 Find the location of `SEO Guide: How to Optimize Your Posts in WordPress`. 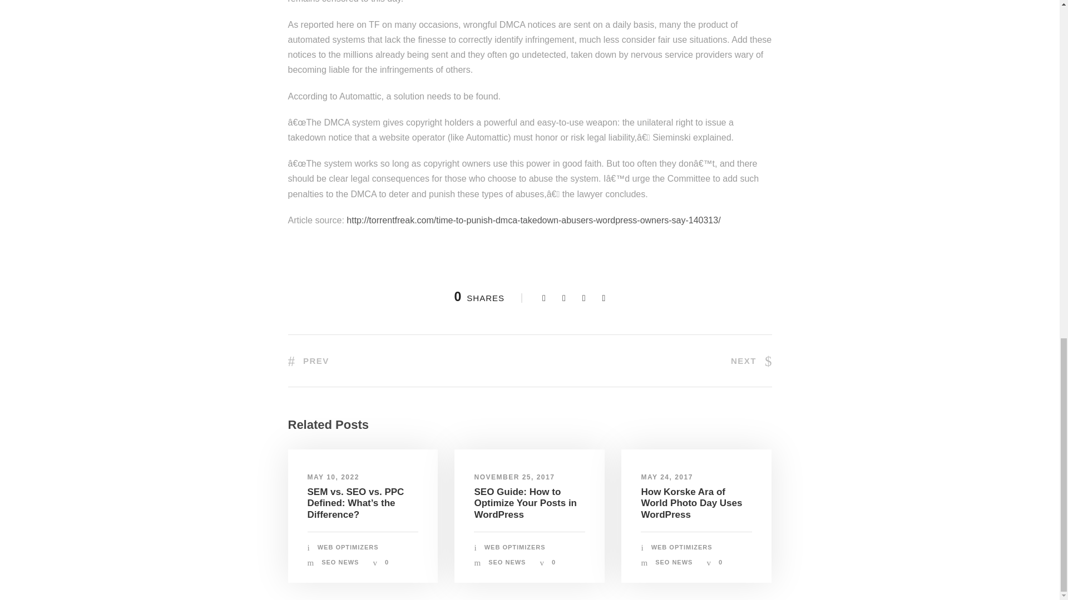

SEO Guide: How to Optimize Your Posts in WordPress is located at coordinates (525, 503).